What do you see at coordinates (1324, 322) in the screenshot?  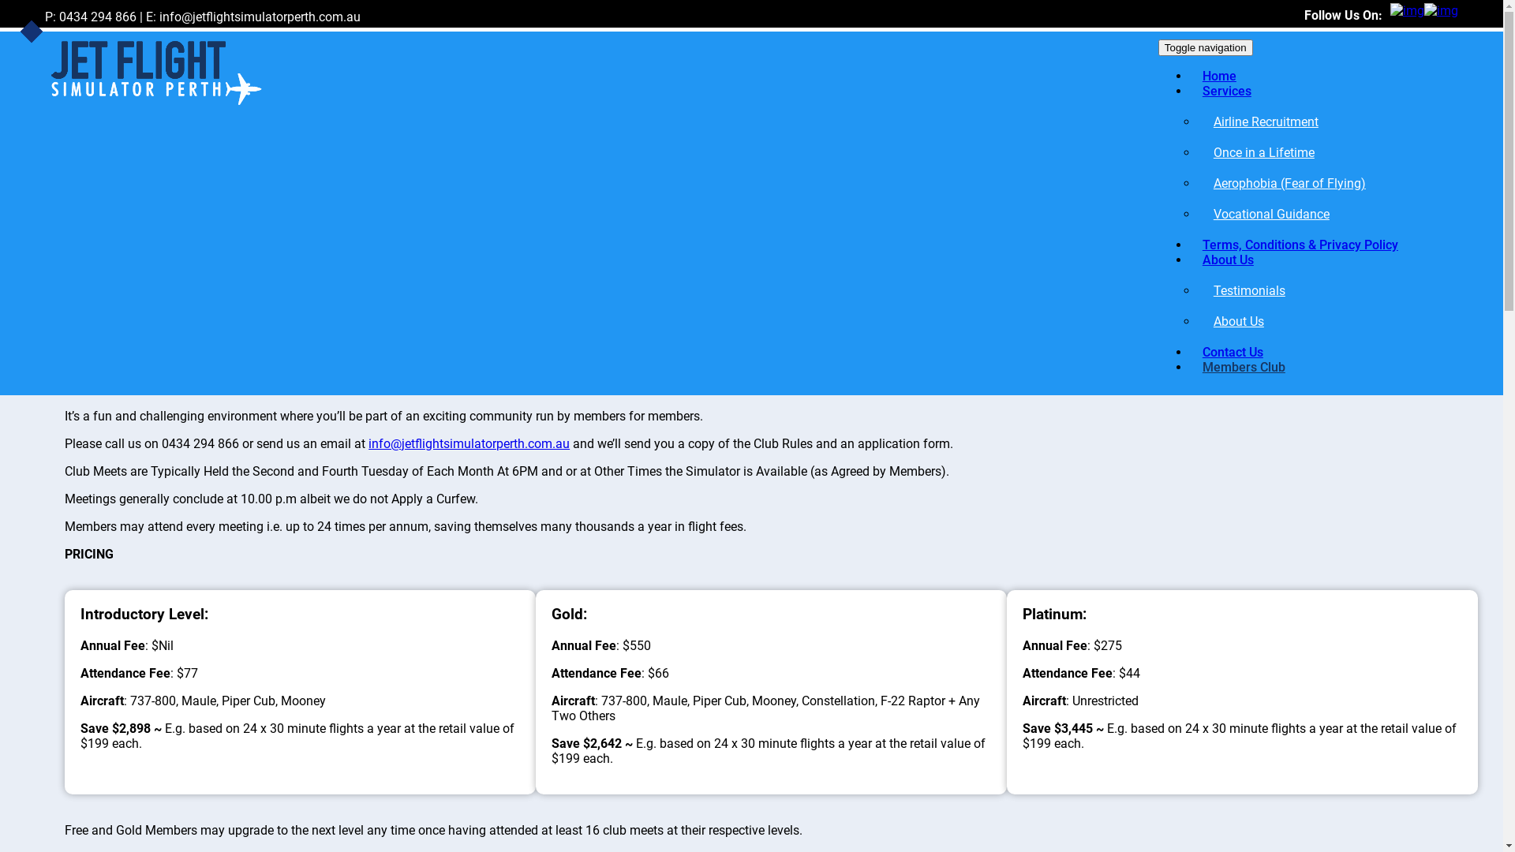 I see `About Us` at bounding box center [1324, 322].